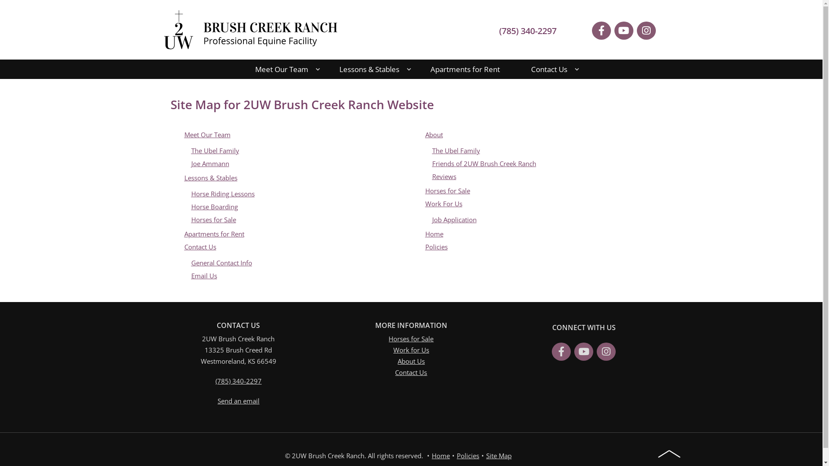 This screenshot has height=466, width=829. What do you see at coordinates (221, 263) in the screenshot?
I see `General Contact Info` at bounding box center [221, 263].